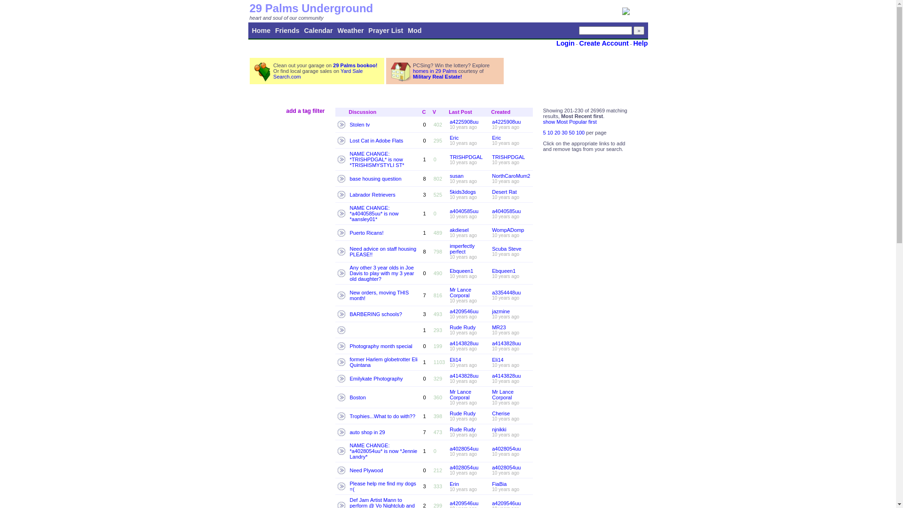 Image resolution: width=903 pixels, height=508 pixels. Describe the element at coordinates (464, 449) in the screenshot. I see `a4028054uu` at that location.